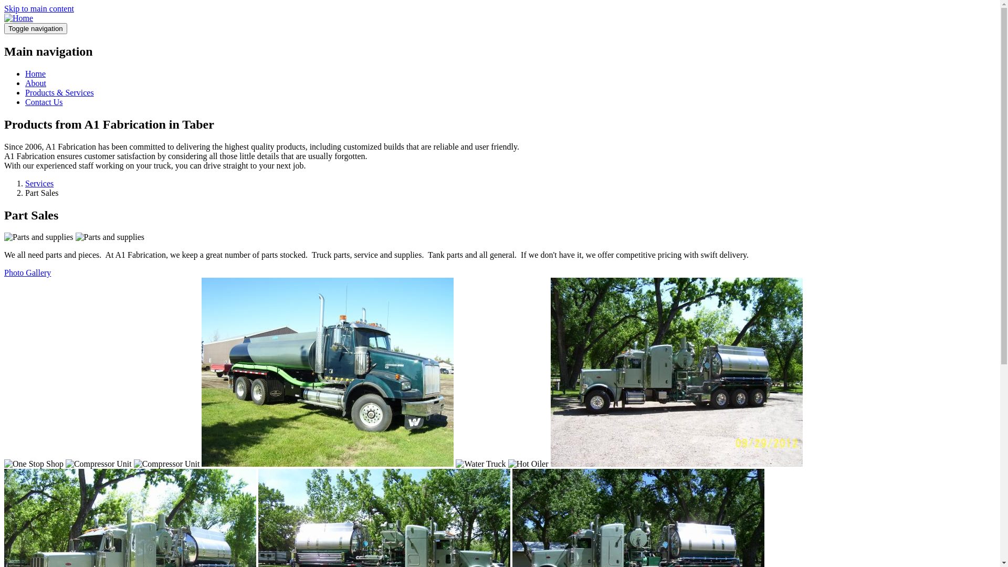  What do you see at coordinates (36, 73) in the screenshot?
I see `Home` at bounding box center [36, 73].